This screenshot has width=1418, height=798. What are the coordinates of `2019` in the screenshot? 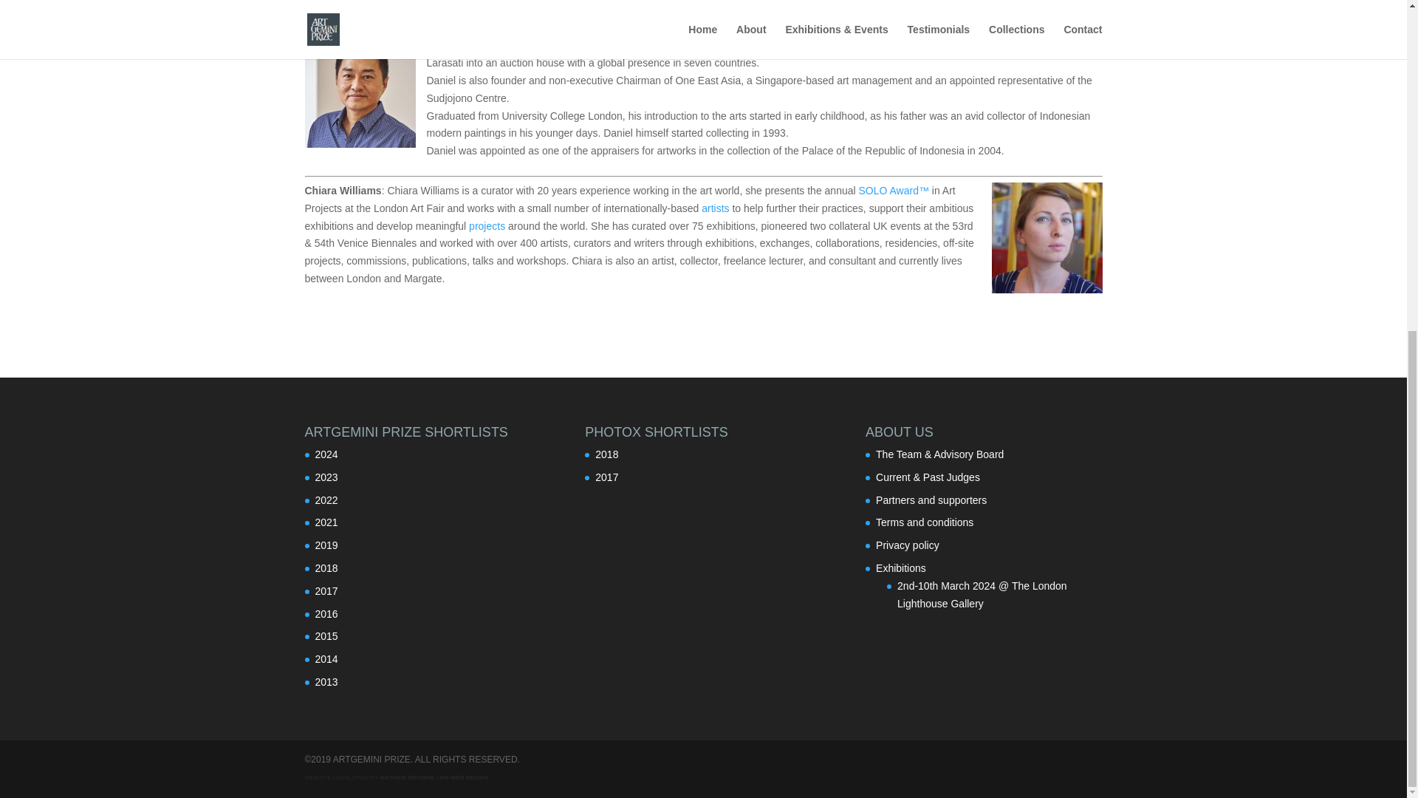 It's located at (326, 545).